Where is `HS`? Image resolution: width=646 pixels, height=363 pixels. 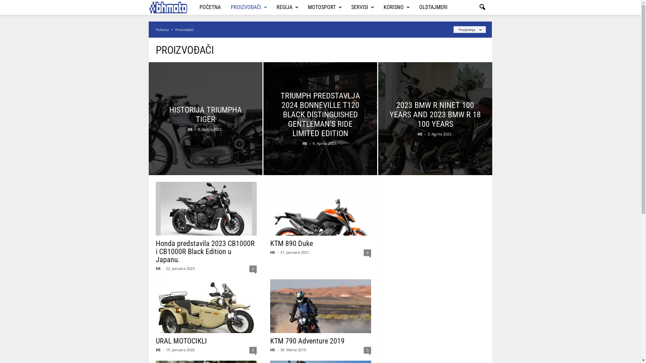 HS is located at coordinates (158, 350).